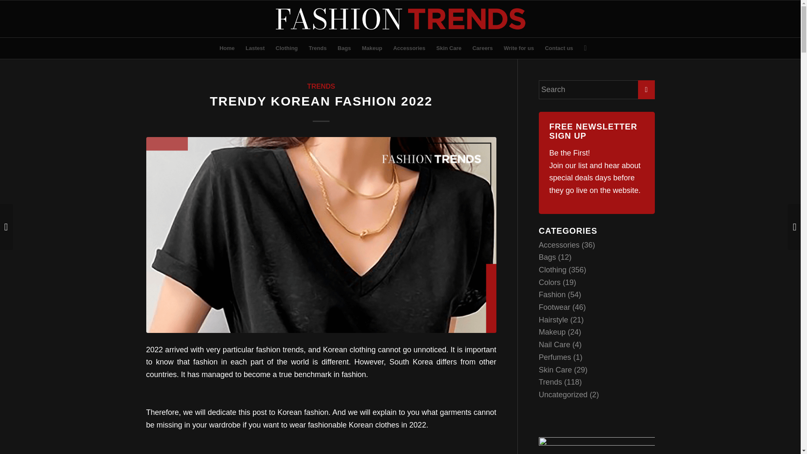  Describe the element at coordinates (318, 48) in the screenshot. I see `Trends` at that location.